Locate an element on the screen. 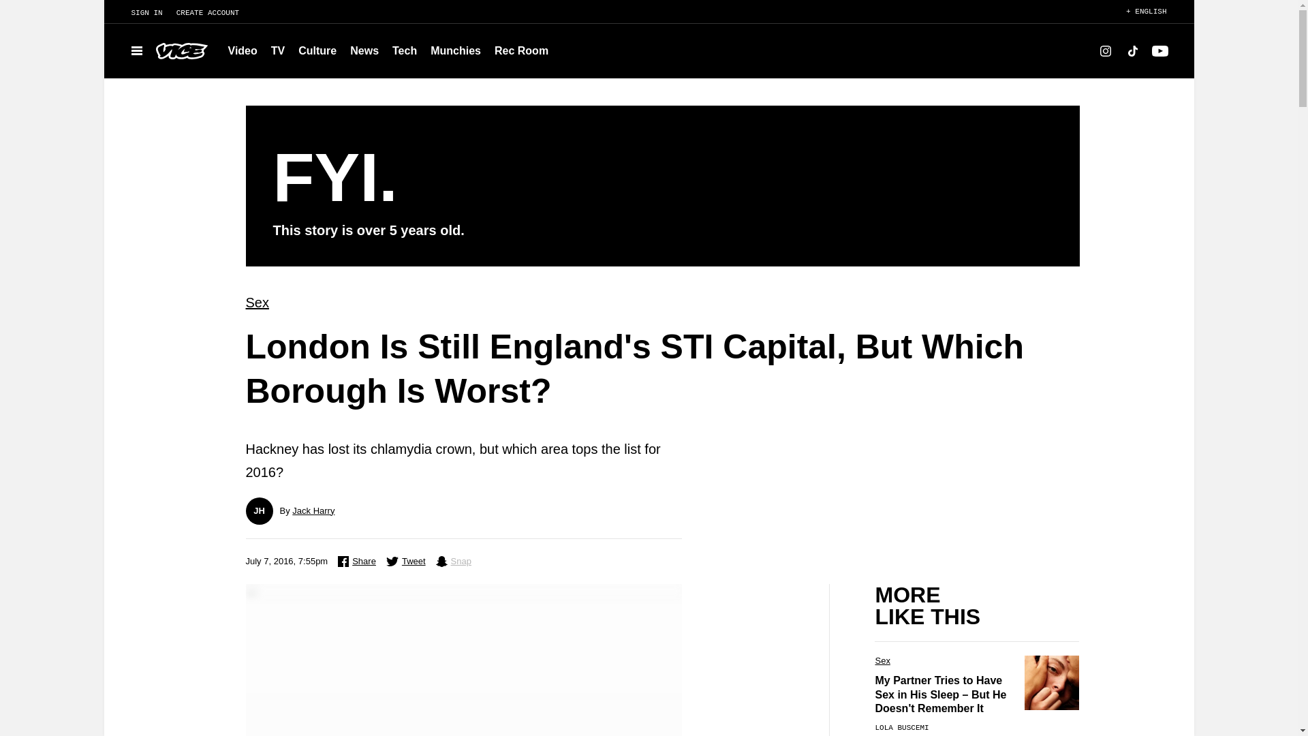  CREATE ACCOUNT is located at coordinates (214, 12).